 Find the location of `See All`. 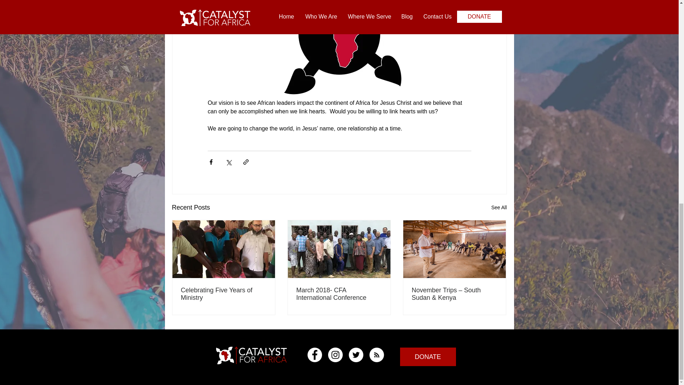

See All is located at coordinates (499, 207).